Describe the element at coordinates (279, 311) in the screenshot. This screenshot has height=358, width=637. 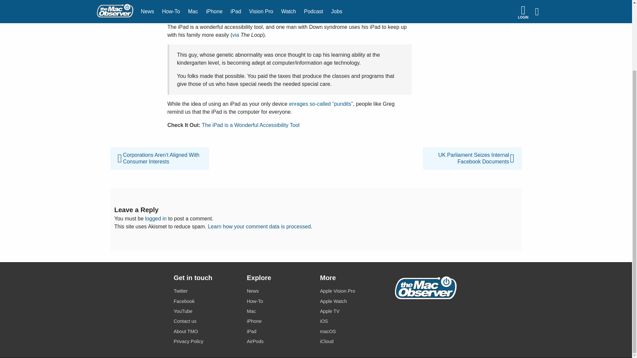
I see `Mac` at that location.